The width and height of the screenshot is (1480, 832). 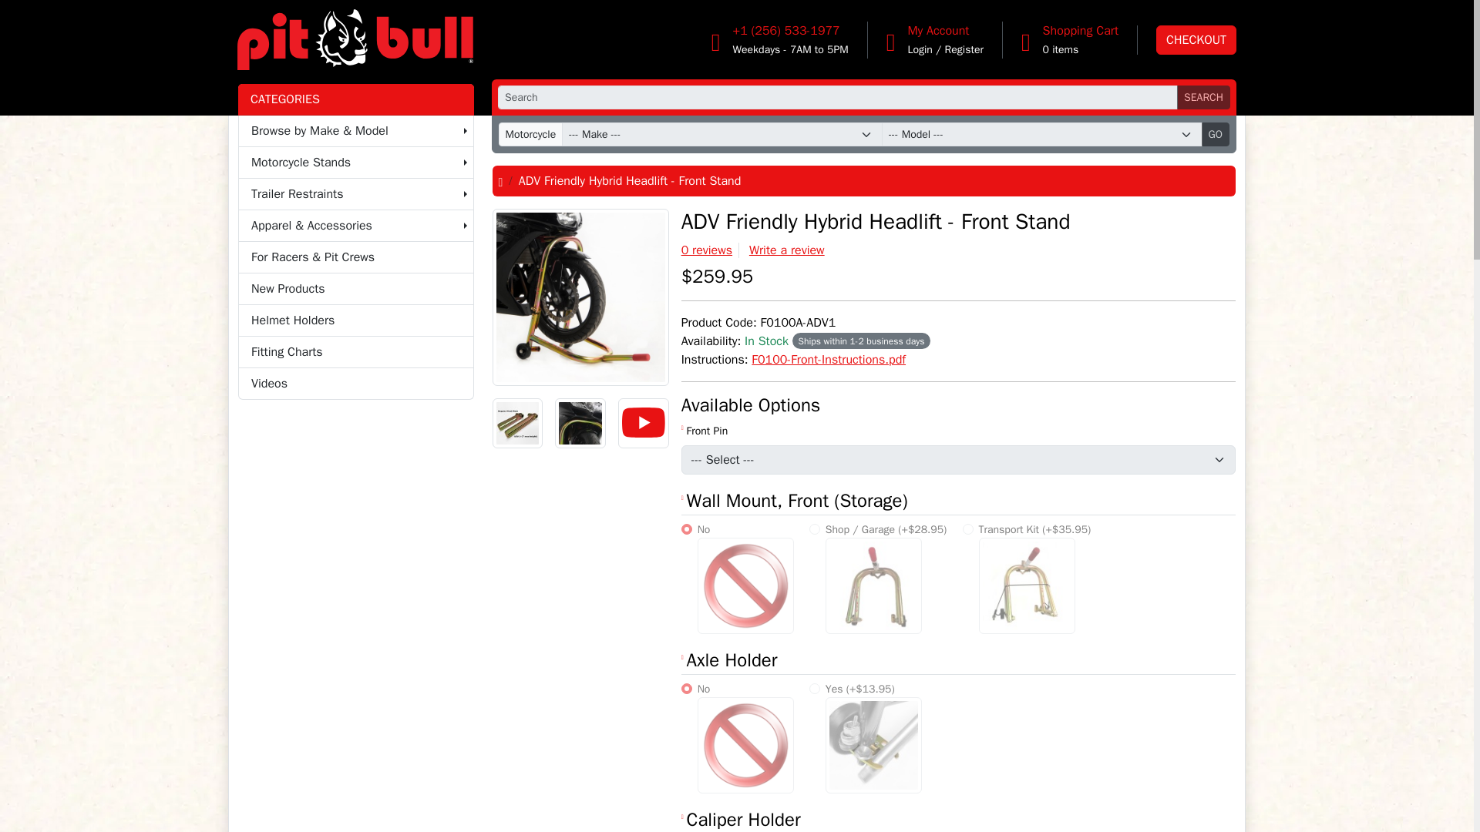 What do you see at coordinates (1081, 31) in the screenshot?
I see `Shopping Cart` at bounding box center [1081, 31].